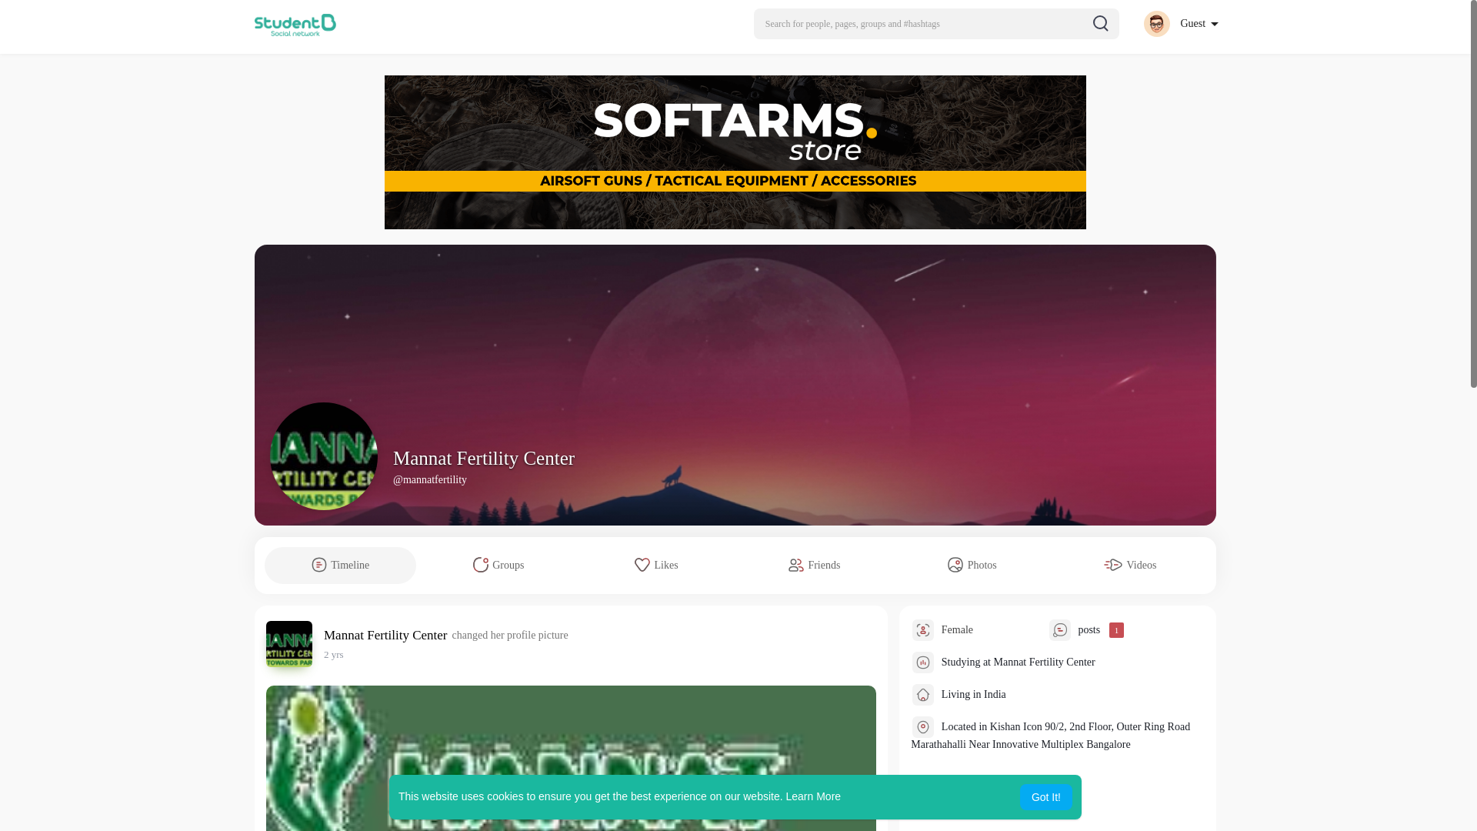 This screenshot has width=1477, height=831. Describe the element at coordinates (814, 796) in the screenshot. I see `Learn More` at that location.